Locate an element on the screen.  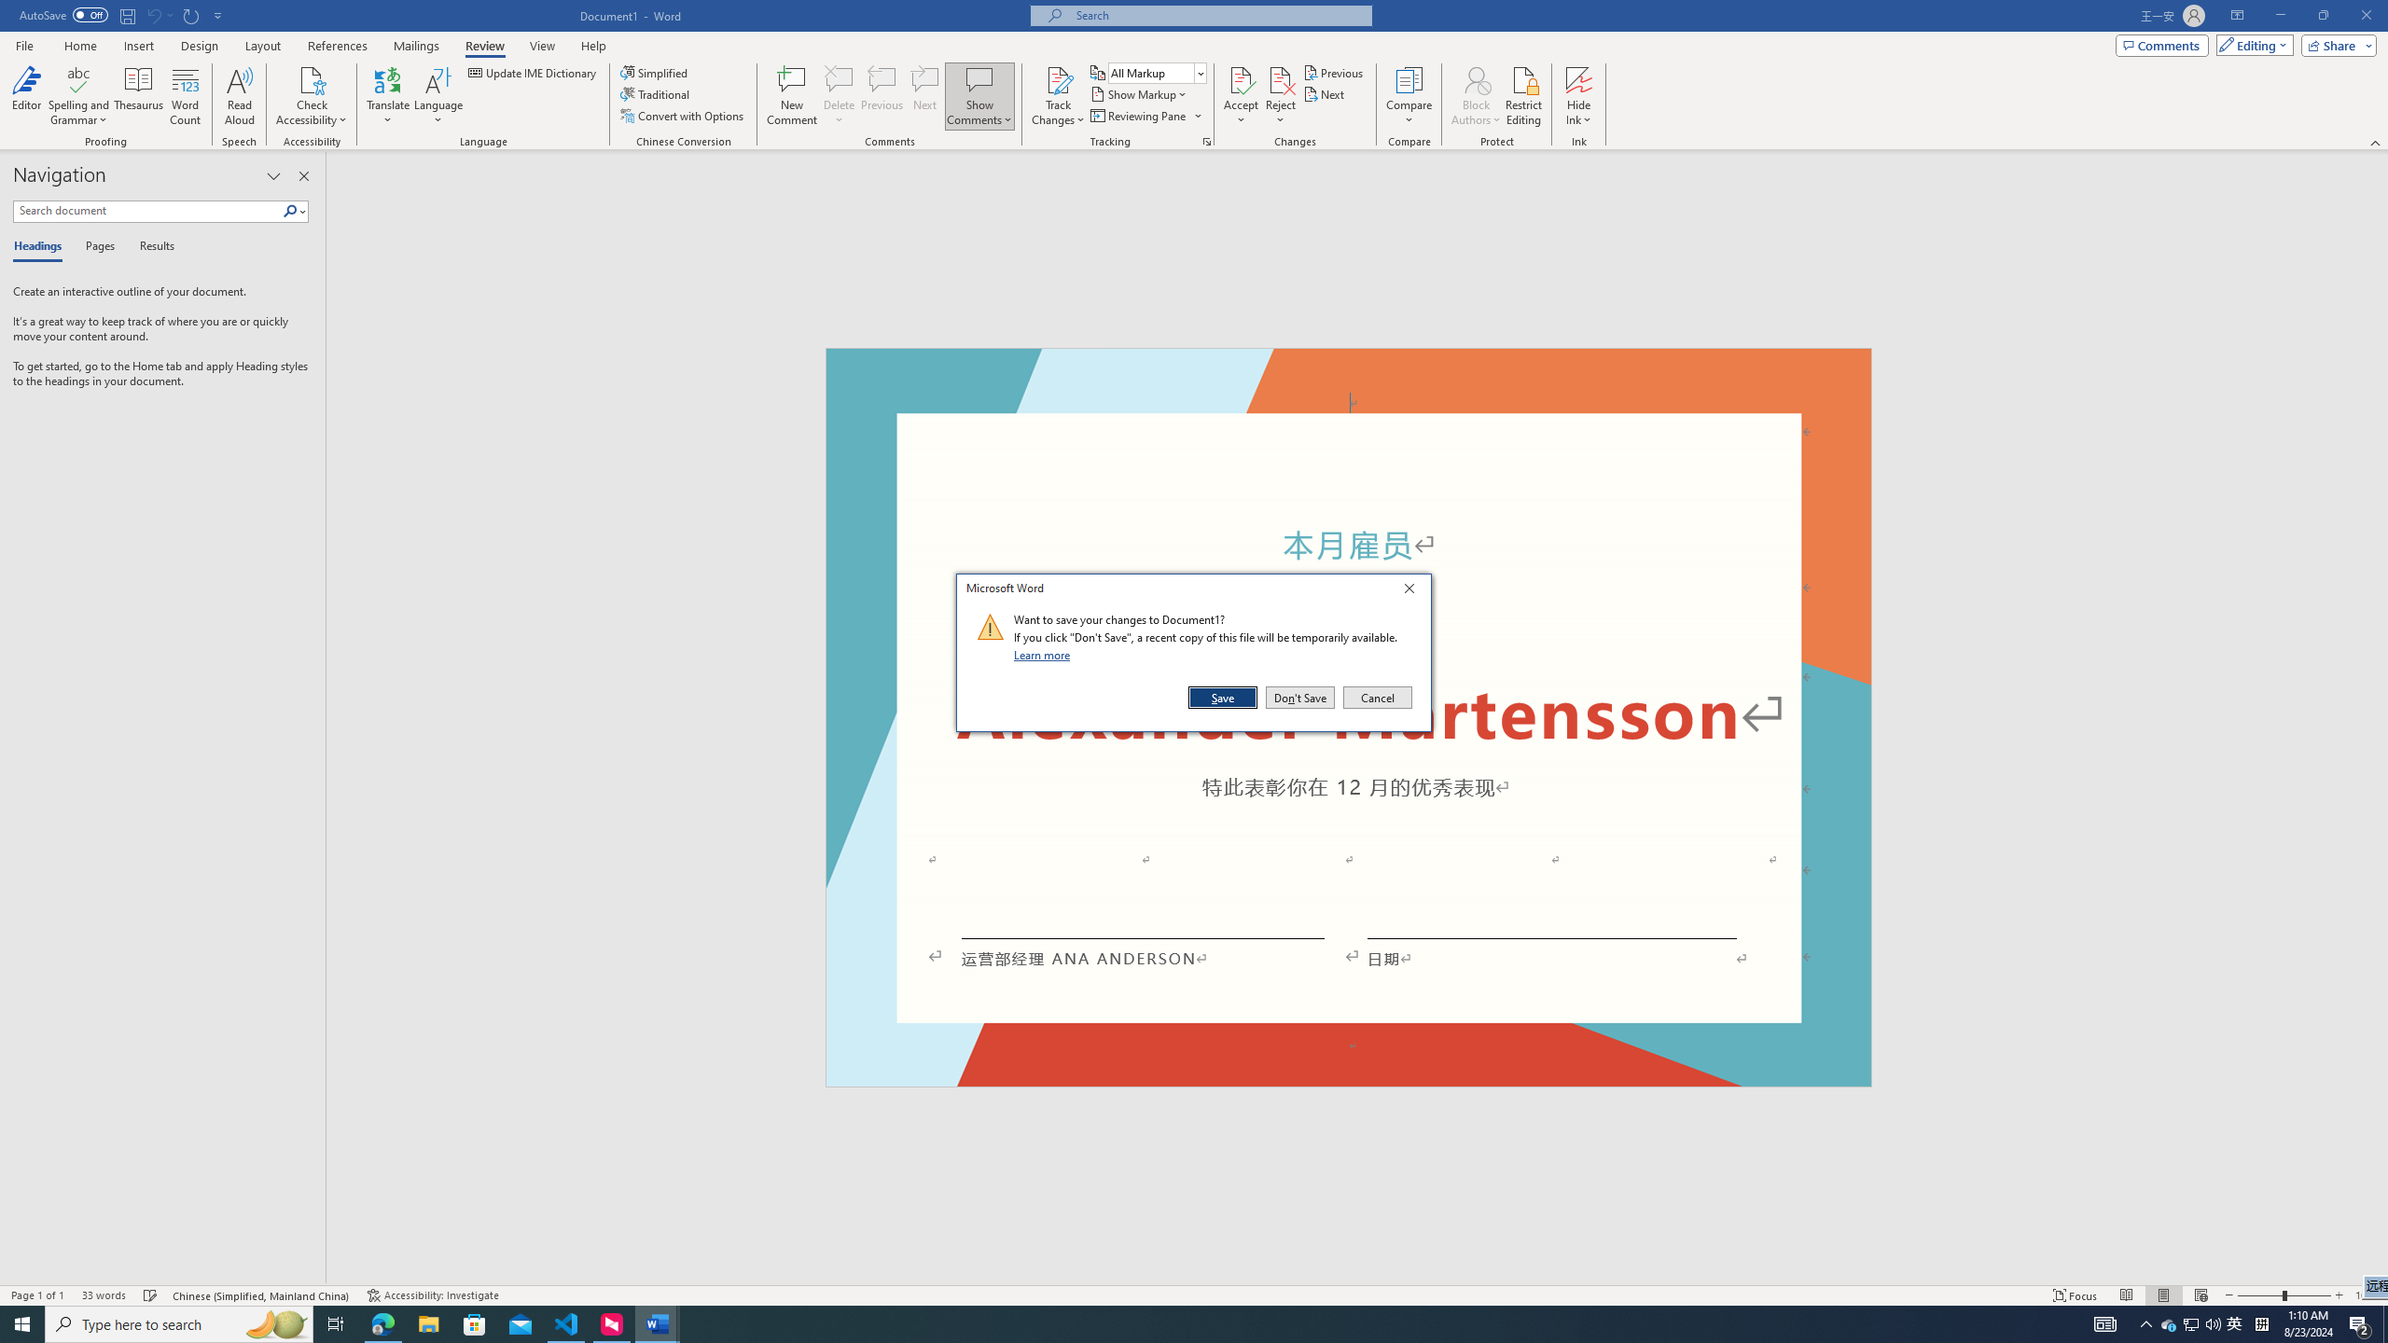
Hide Ink is located at coordinates (1579, 96).